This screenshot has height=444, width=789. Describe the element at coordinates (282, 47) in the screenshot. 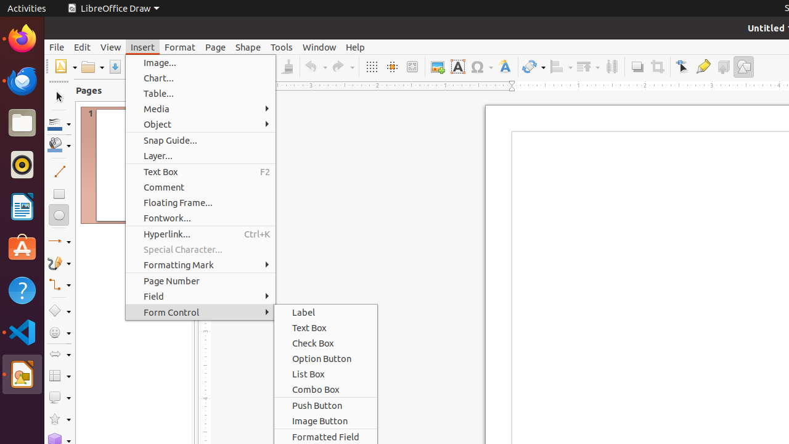

I see `Tools` at that location.